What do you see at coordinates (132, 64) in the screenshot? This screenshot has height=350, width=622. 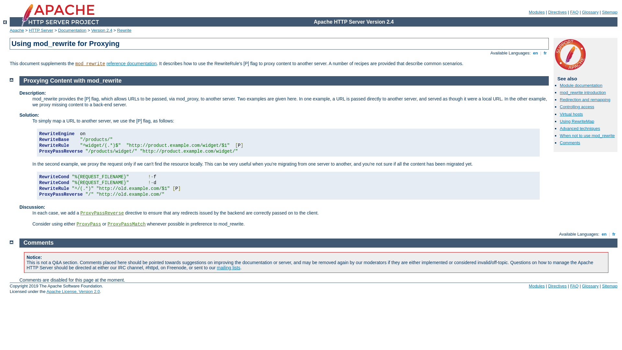 I see `reference documentation` at bounding box center [132, 64].